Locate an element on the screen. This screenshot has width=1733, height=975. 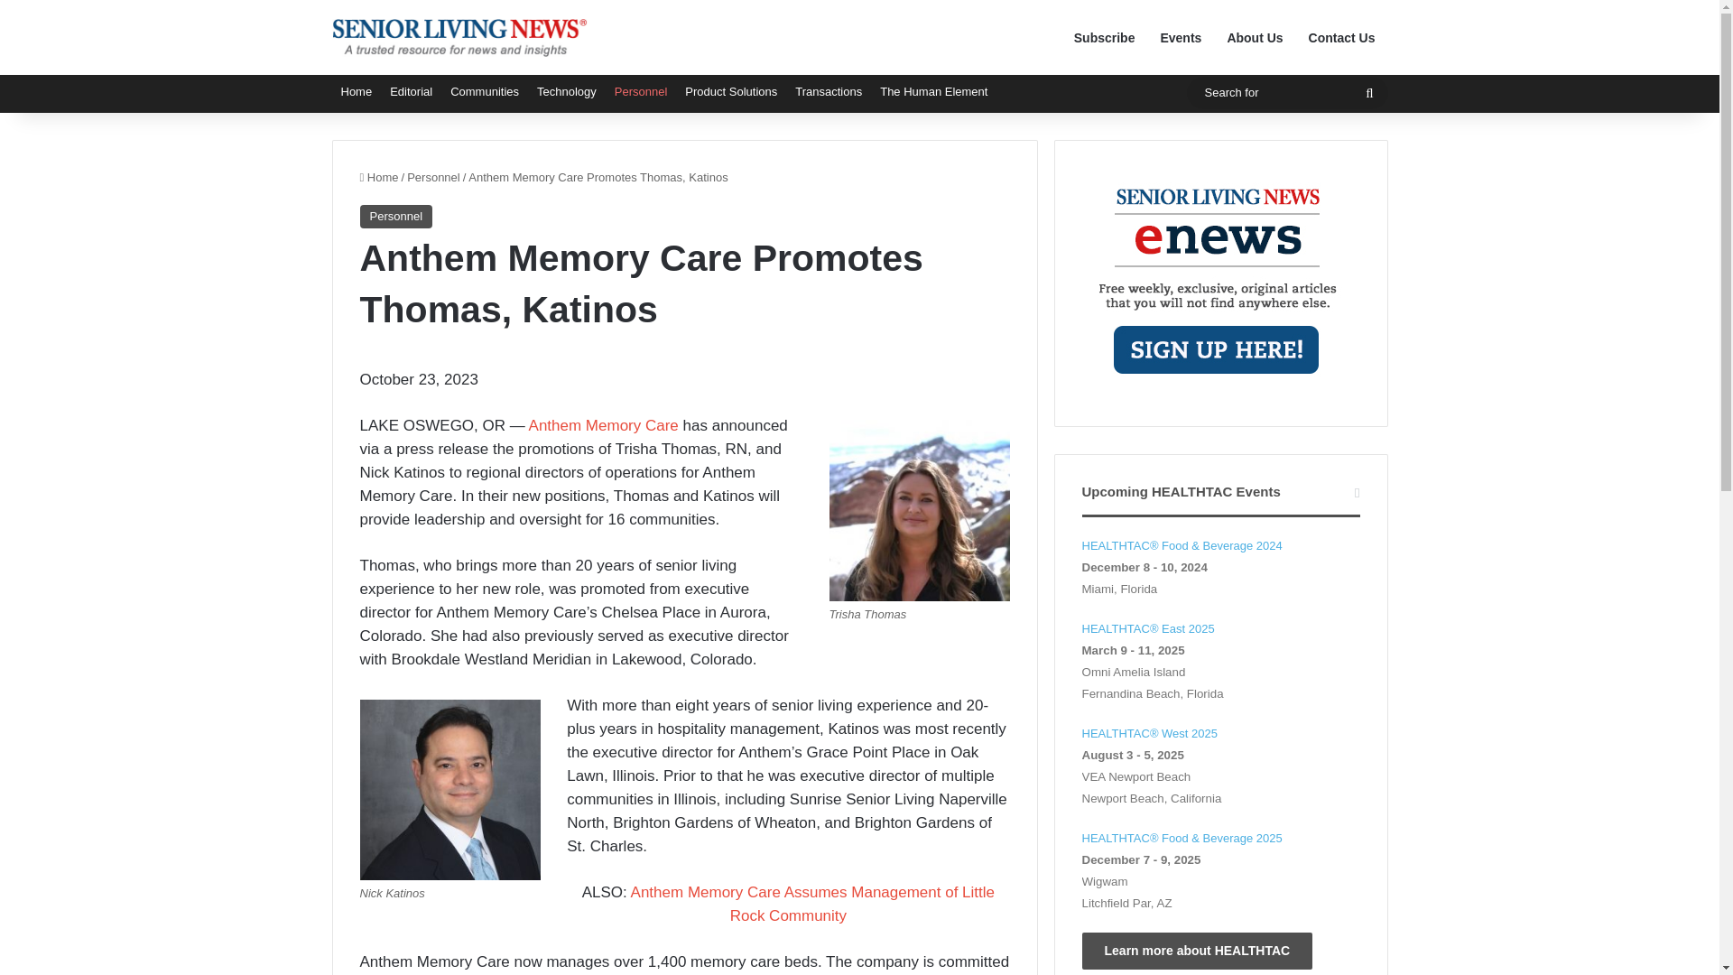
Editorial is located at coordinates (412, 92).